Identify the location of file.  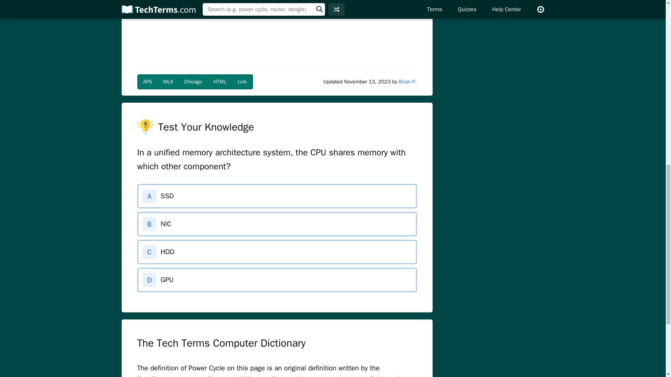
(296, 3).